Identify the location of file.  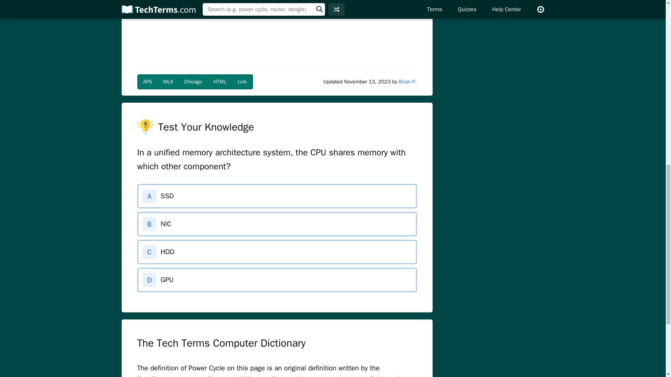
(296, 3).